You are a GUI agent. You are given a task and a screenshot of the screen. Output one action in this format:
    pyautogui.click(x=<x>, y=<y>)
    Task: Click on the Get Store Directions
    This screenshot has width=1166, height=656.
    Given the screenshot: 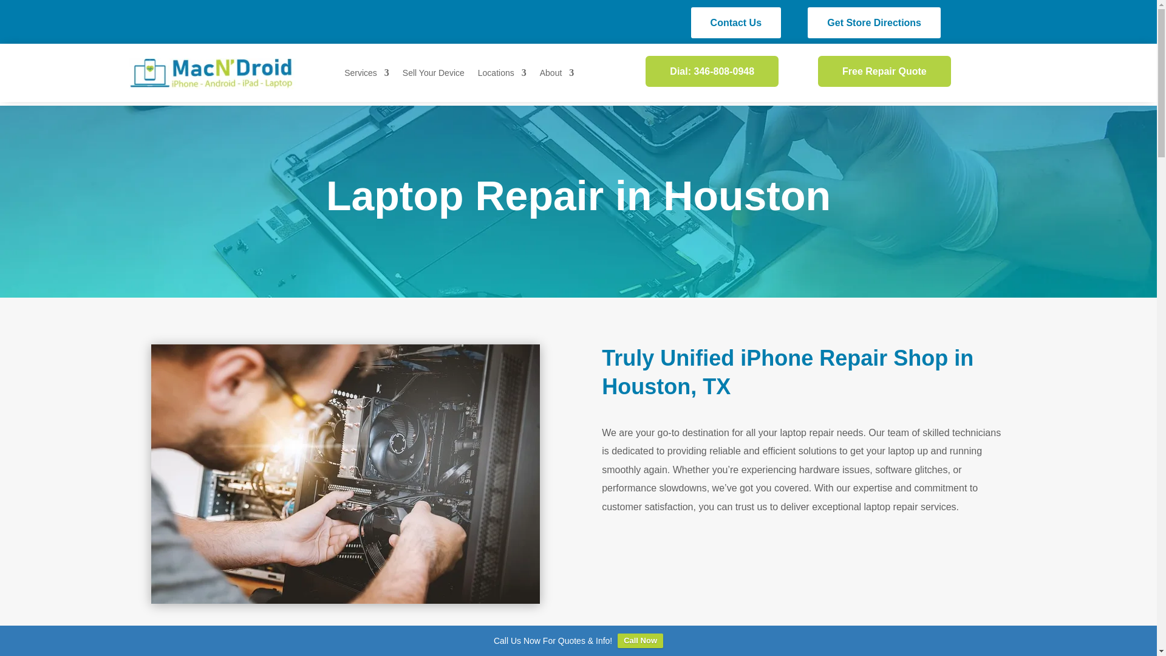 What is the action you would take?
    pyautogui.click(x=874, y=22)
    